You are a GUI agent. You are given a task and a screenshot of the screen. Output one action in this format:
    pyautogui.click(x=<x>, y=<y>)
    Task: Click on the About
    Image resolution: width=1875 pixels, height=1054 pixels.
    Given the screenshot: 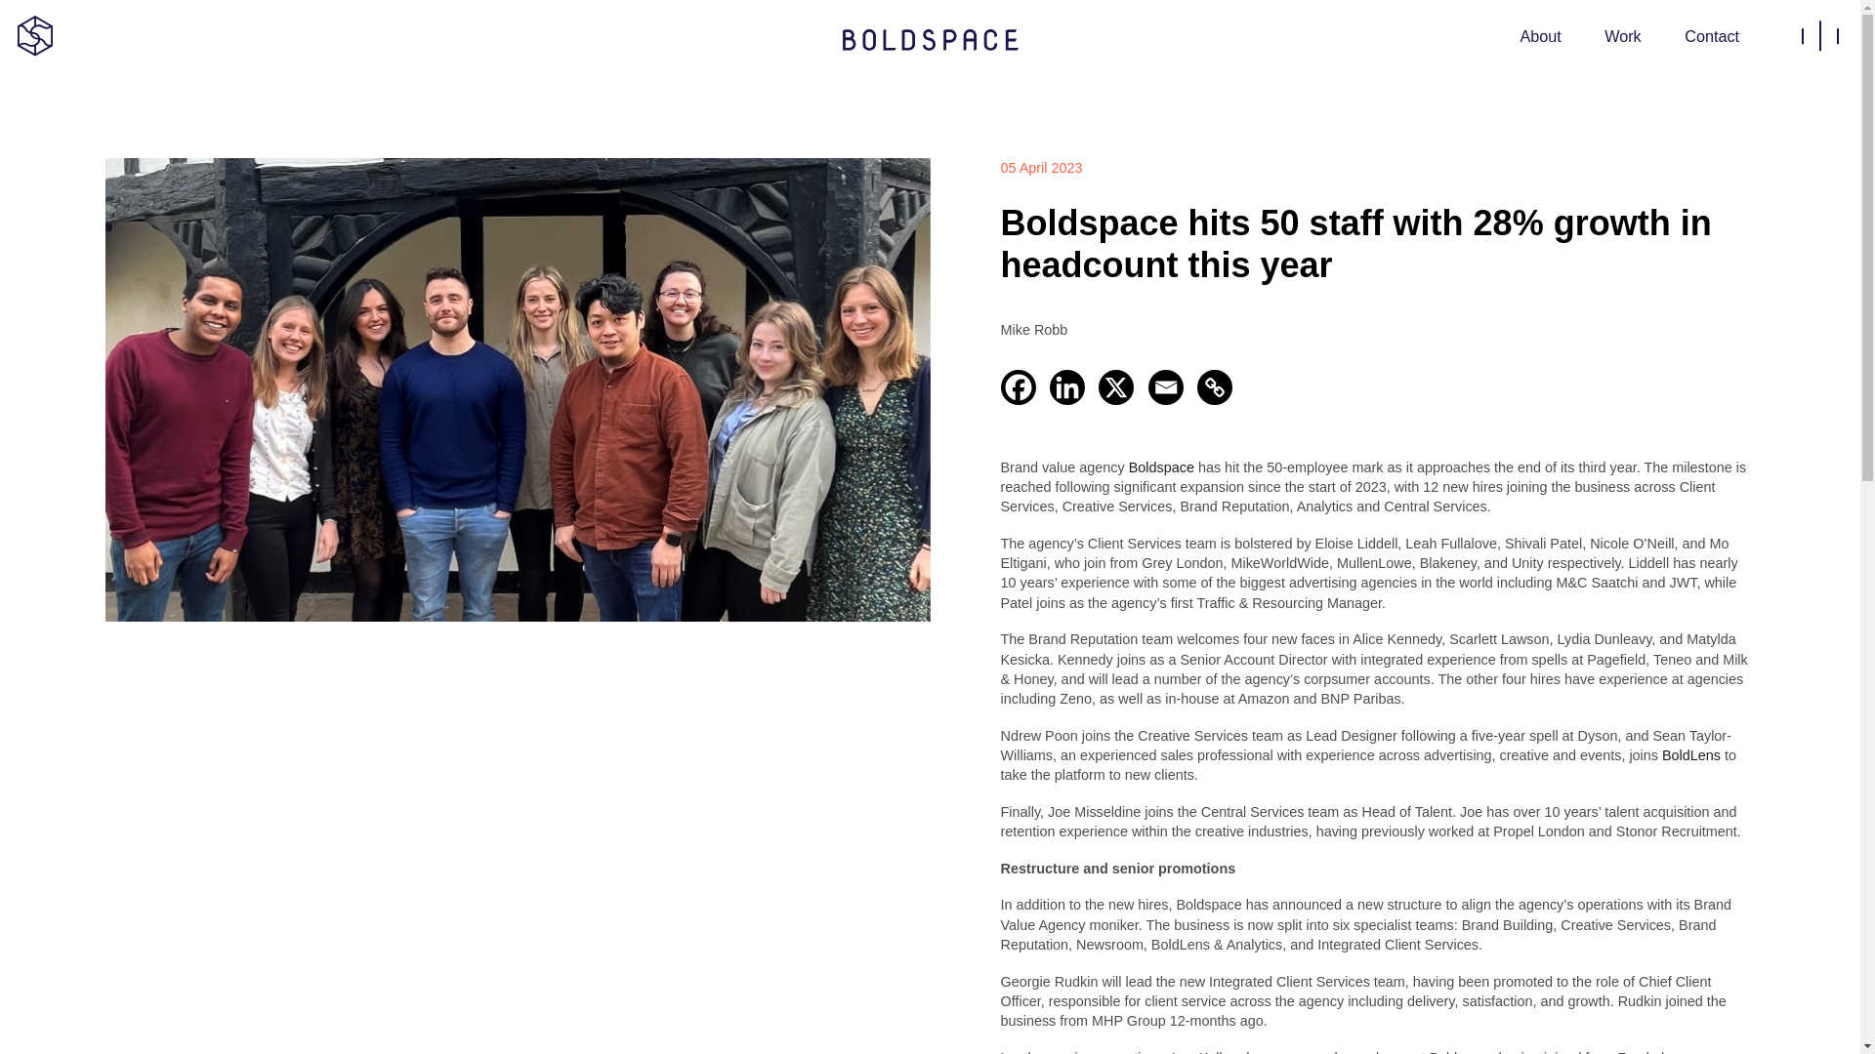 What is the action you would take?
    pyautogui.click(x=1539, y=35)
    